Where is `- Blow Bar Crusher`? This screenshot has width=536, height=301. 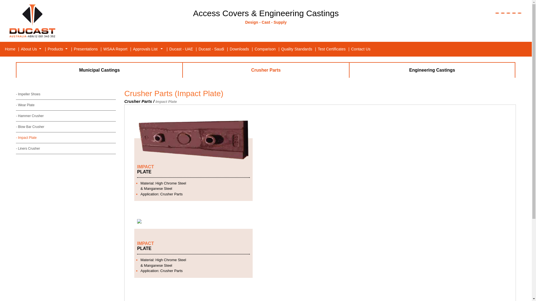
- Blow Bar Crusher is located at coordinates (66, 127).